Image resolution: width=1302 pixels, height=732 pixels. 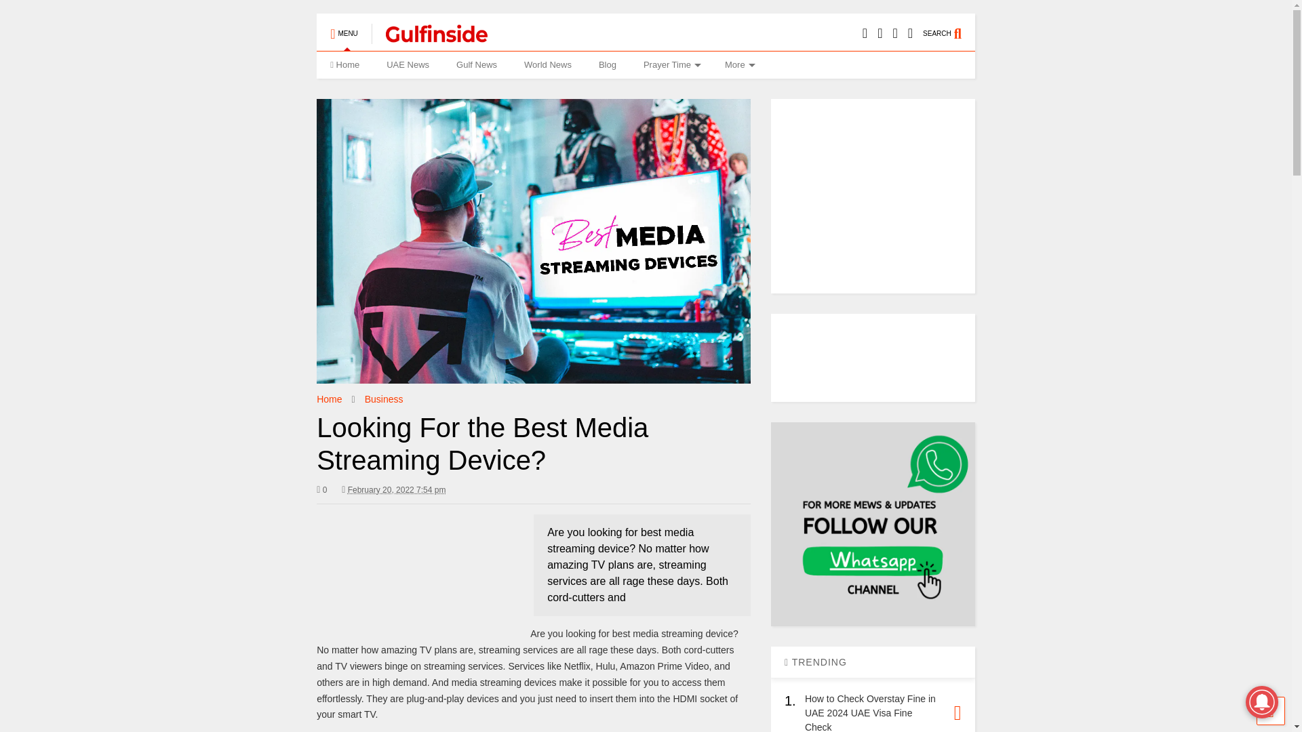 What do you see at coordinates (738, 64) in the screenshot?
I see `More` at bounding box center [738, 64].